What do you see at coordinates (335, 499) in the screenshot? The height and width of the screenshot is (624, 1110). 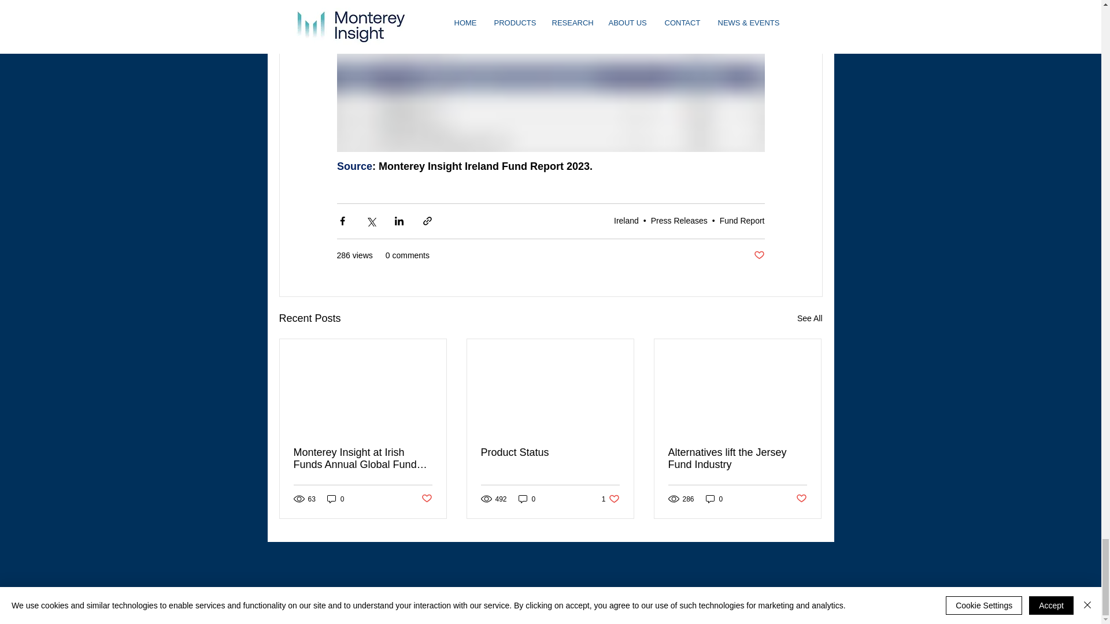 I see `0` at bounding box center [335, 499].